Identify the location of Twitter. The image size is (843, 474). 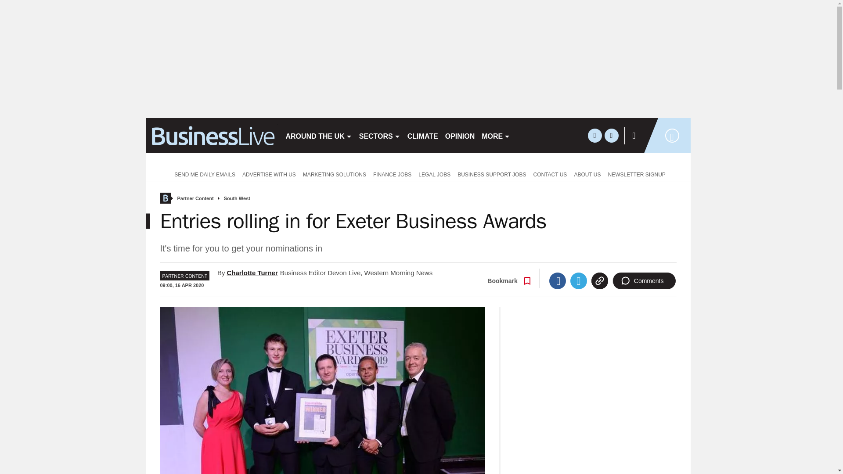
(579, 281).